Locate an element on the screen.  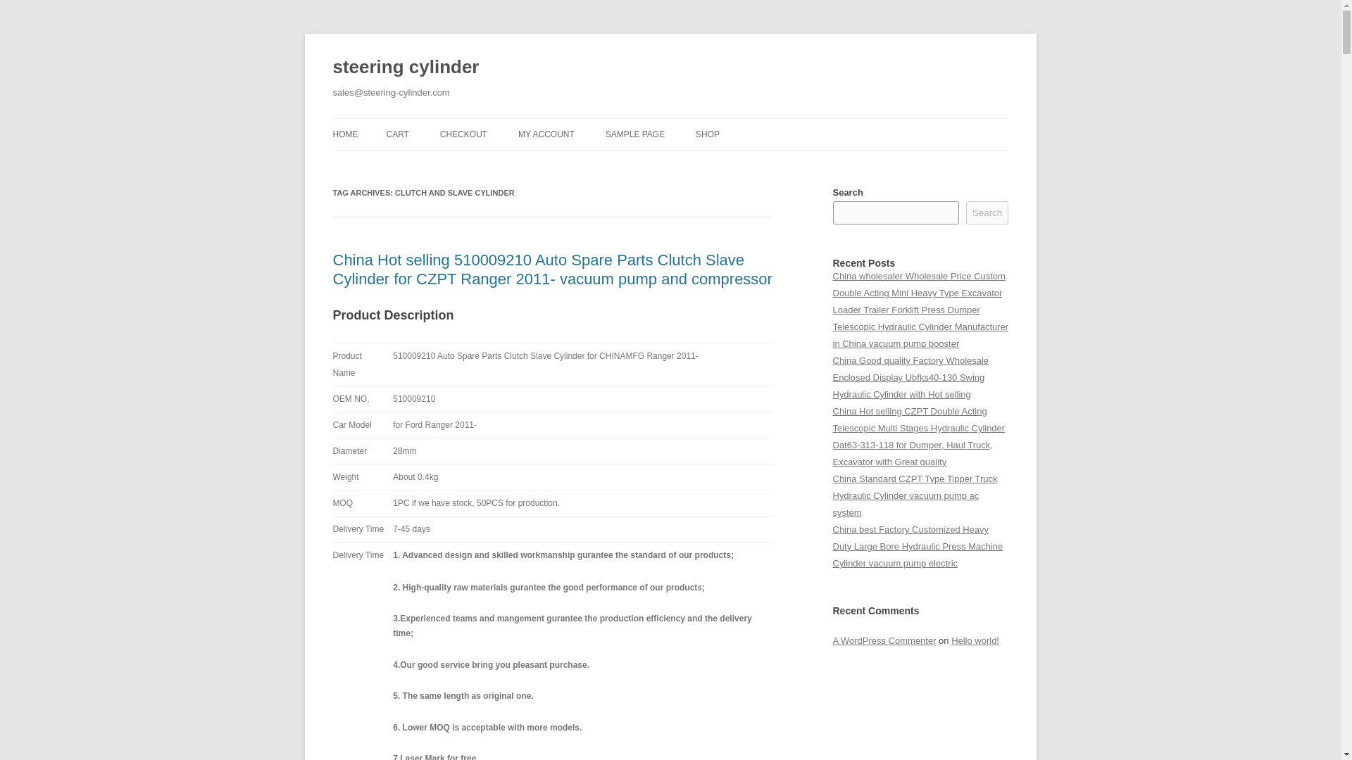
MY ACCOUNT is located at coordinates (546, 134).